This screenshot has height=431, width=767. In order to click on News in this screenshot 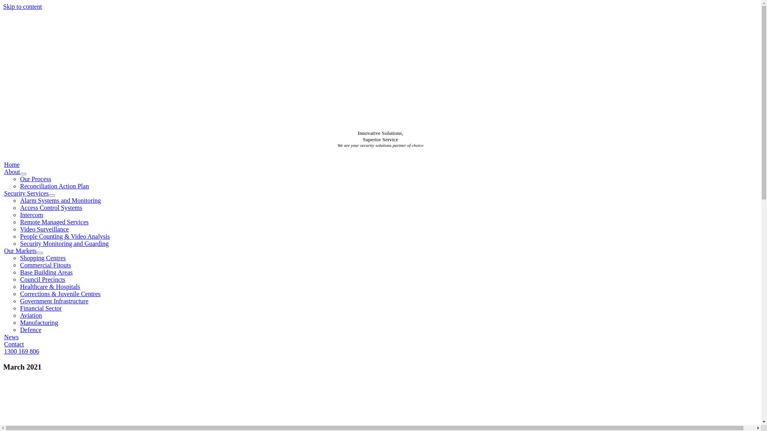, I will do `click(11, 337)`.